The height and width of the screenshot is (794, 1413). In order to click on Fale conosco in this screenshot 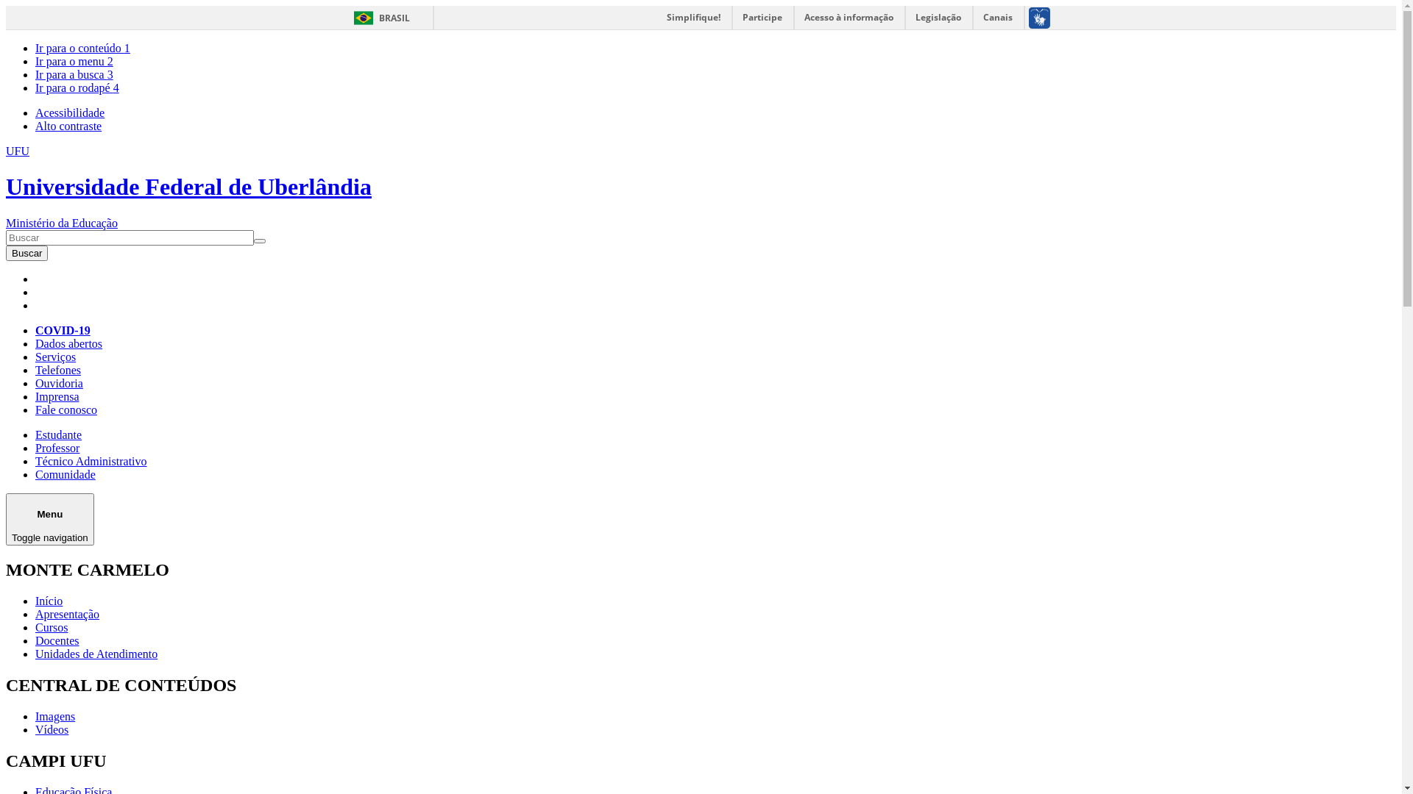, I will do `click(66, 410)`.